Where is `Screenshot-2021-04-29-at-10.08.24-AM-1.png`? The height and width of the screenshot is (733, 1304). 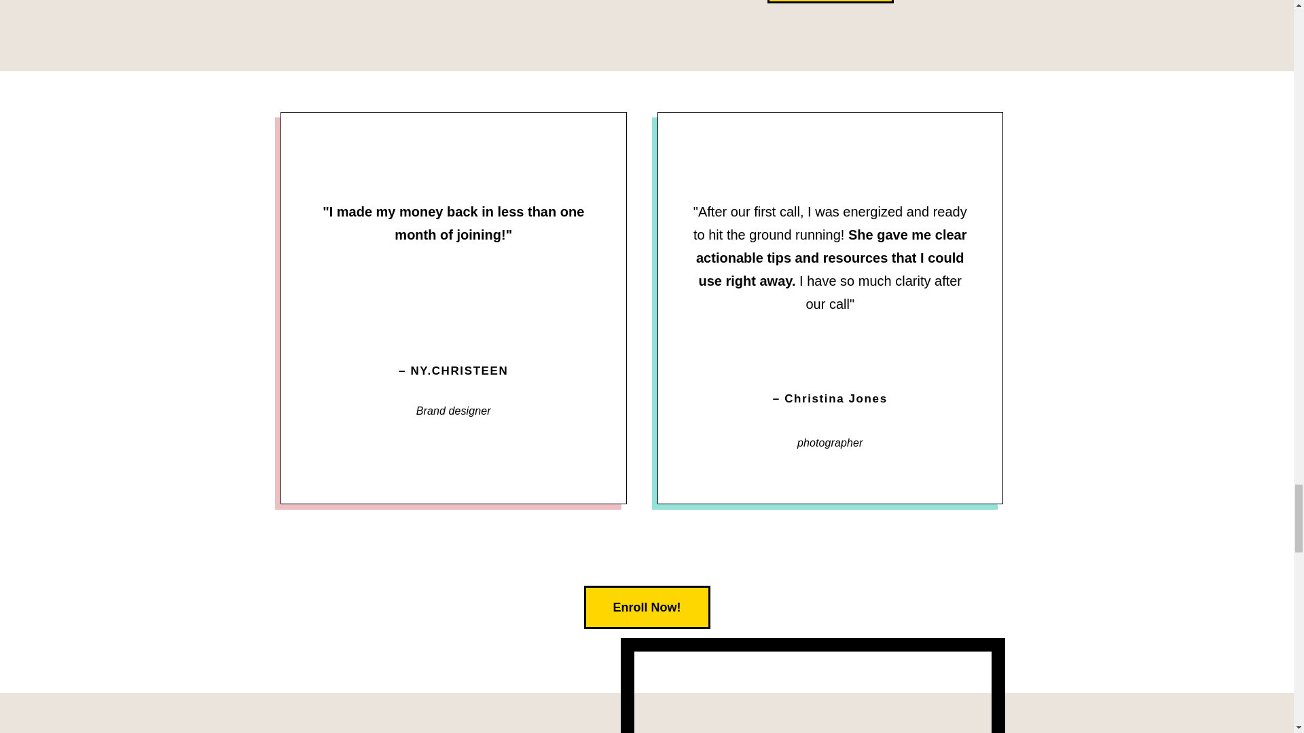
Screenshot-2021-04-29-at-10.08.24-AM-1.png is located at coordinates (454, 297).